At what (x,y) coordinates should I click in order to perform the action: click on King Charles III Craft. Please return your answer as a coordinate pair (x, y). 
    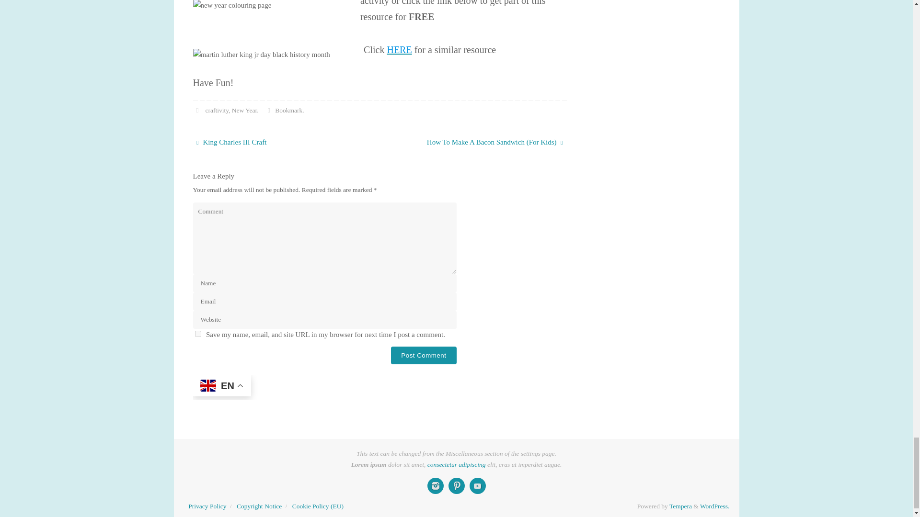
    Looking at the image, I should click on (280, 143).